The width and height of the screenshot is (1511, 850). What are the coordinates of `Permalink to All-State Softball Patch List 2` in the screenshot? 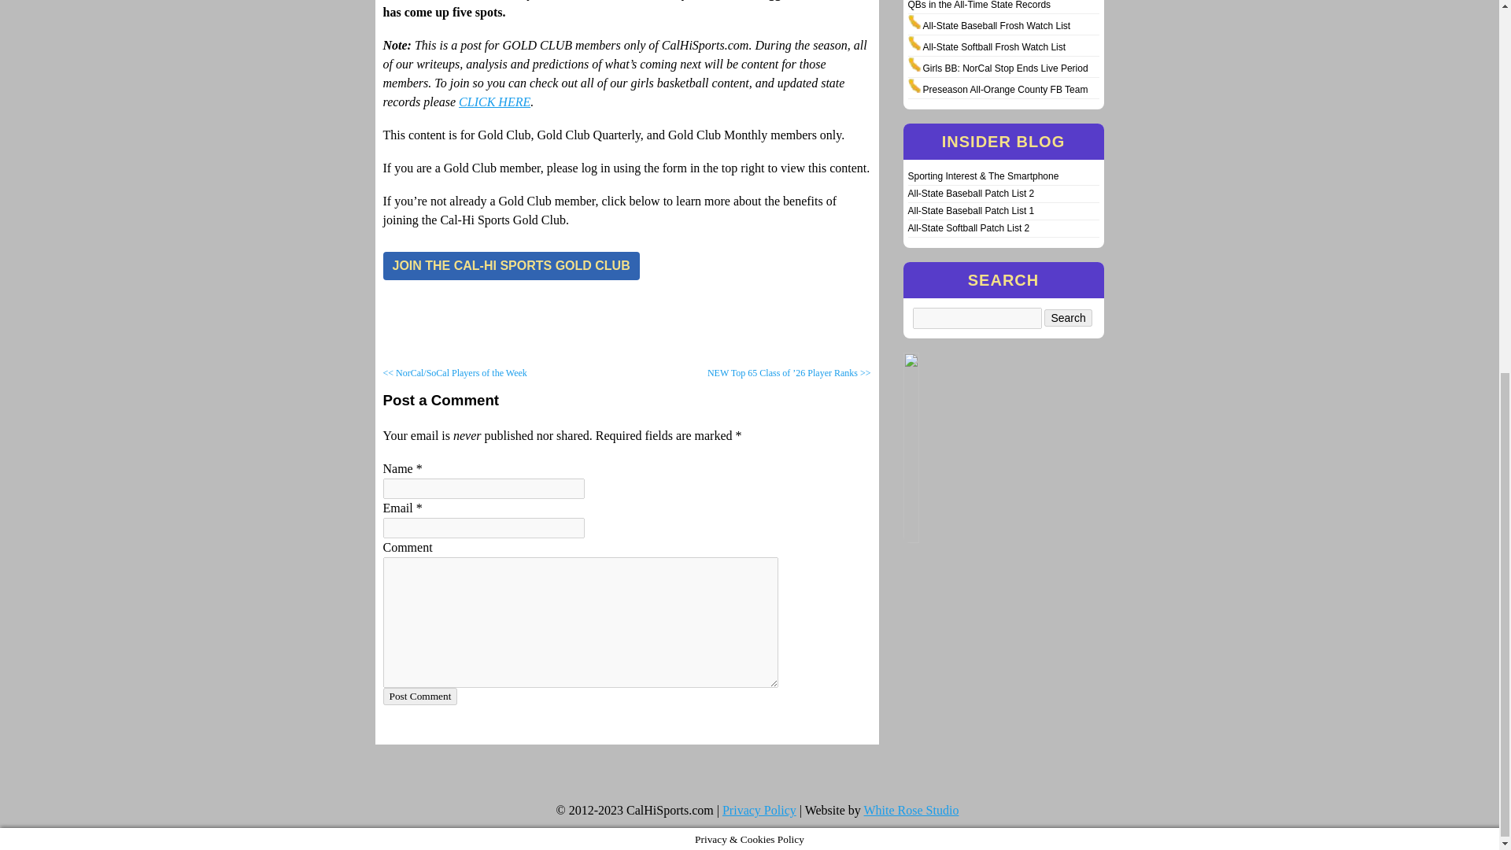 It's located at (969, 228).